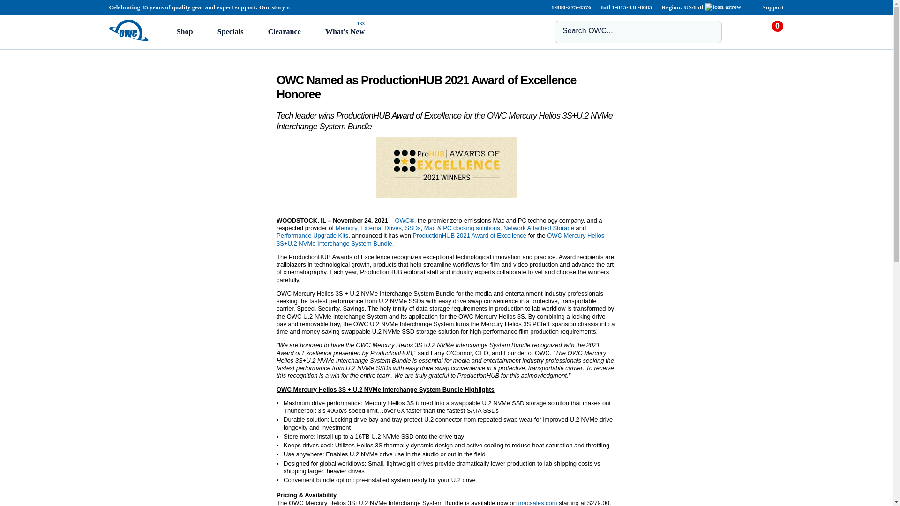  I want to click on Clearance, so click(285, 31).